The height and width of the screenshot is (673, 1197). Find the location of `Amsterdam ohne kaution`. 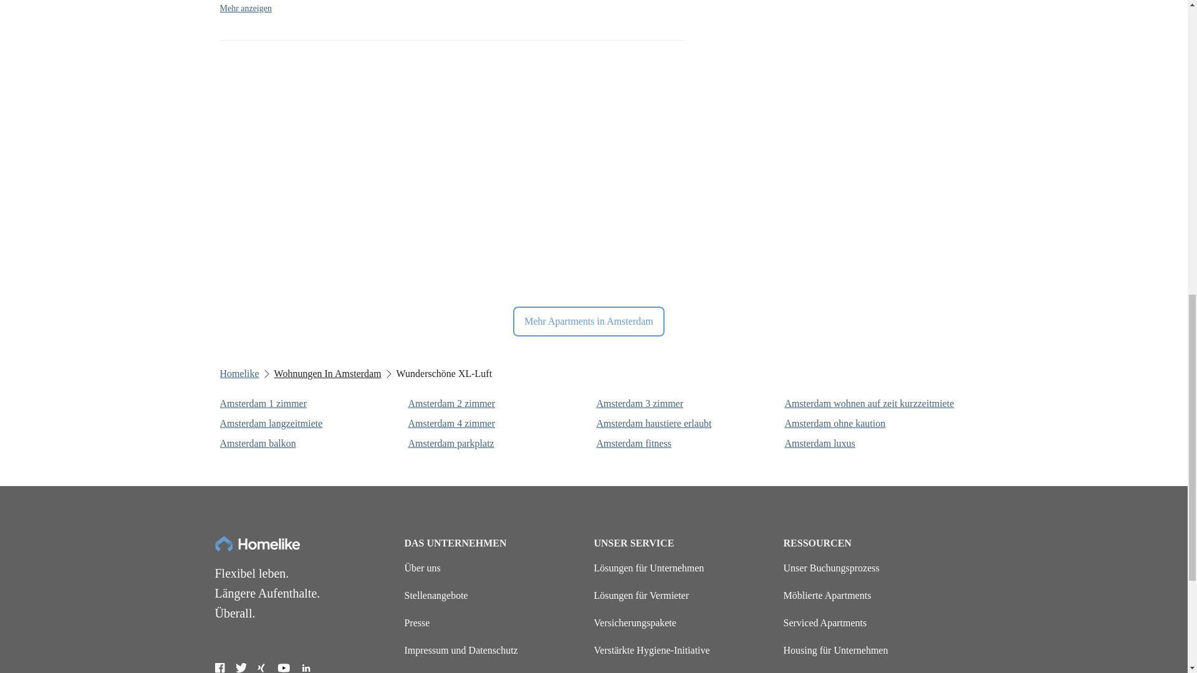

Amsterdam ohne kaution is located at coordinates (875, 424).